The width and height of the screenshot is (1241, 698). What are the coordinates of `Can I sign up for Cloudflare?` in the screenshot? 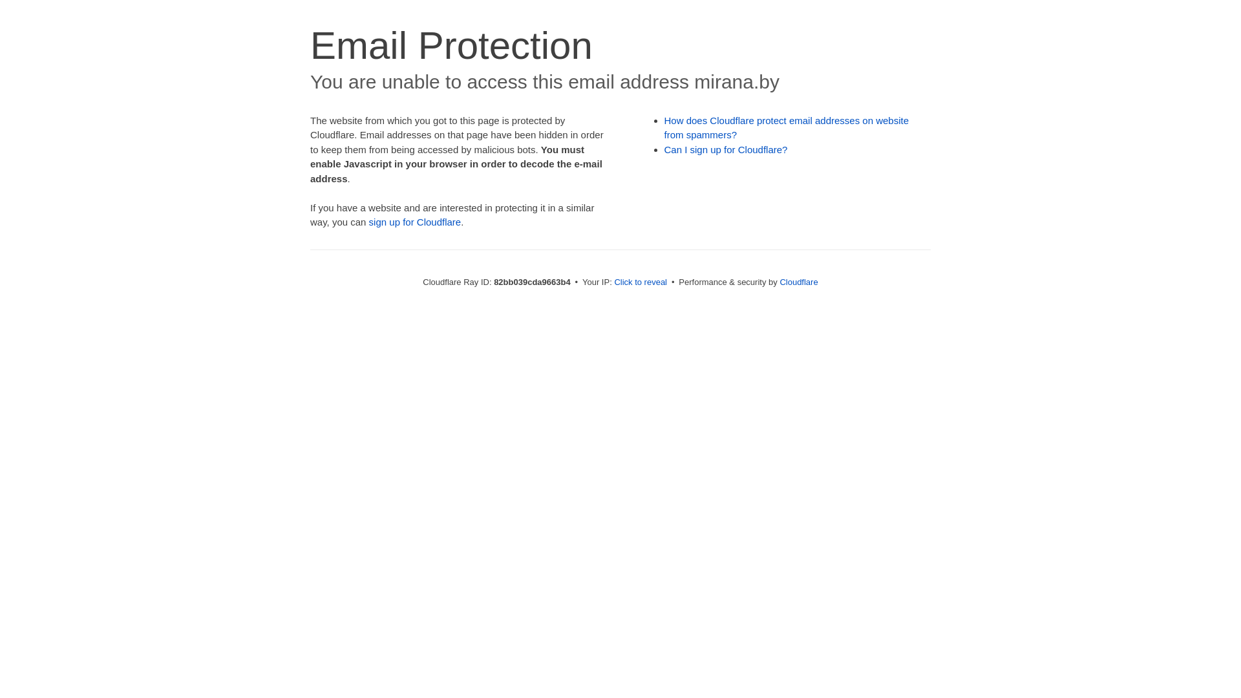 It's located at (727, 150).